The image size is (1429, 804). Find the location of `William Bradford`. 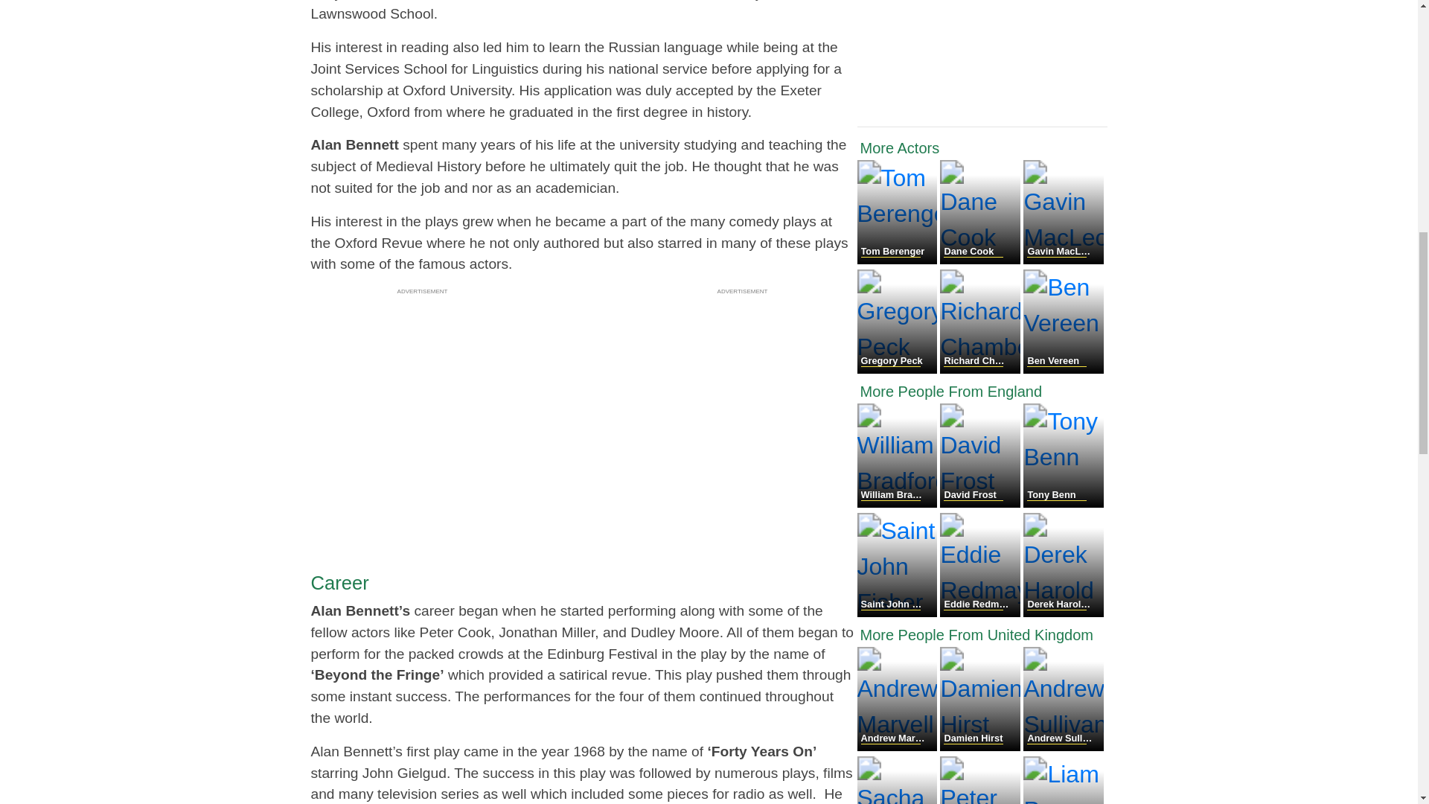

William Bradford is located at coordinates (899, 503).